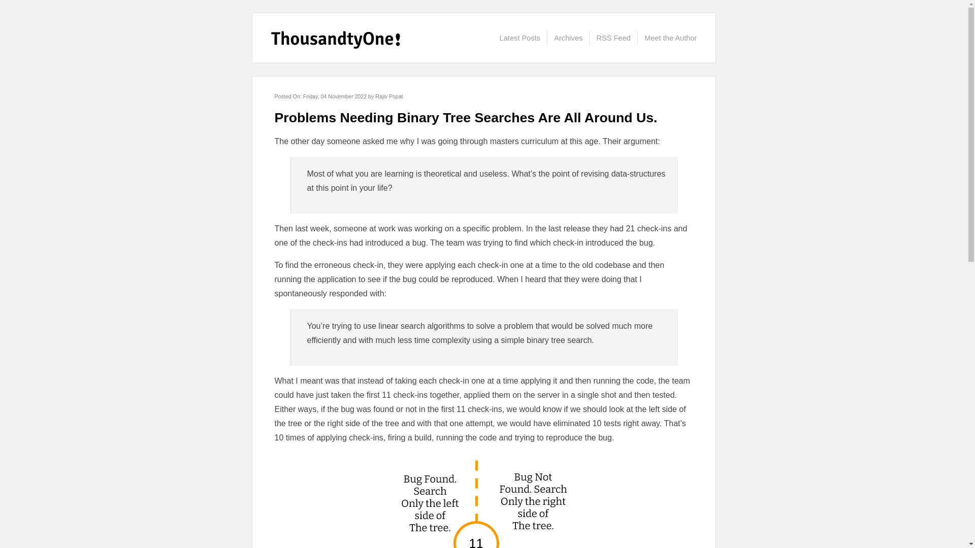 The width and height of the screenshot is (975, 548). Describe the element at coordinates (670, 38) in the screenshot. I see `Meet the Author` at that location.